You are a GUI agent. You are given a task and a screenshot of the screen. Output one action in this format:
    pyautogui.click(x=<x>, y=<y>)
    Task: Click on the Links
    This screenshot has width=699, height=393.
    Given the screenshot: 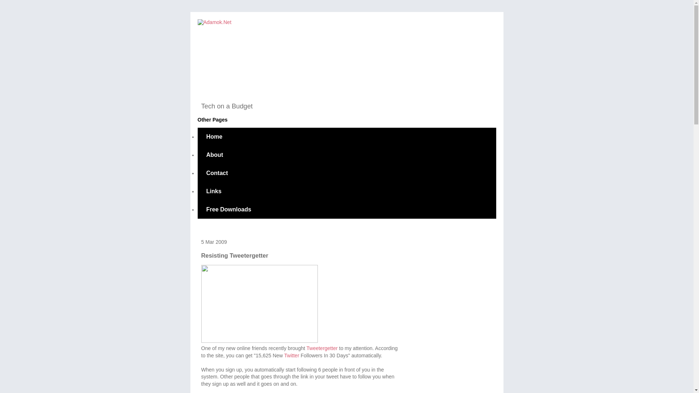 What is the action you would take?
    pyautogui.click(x=213, y=191)
    